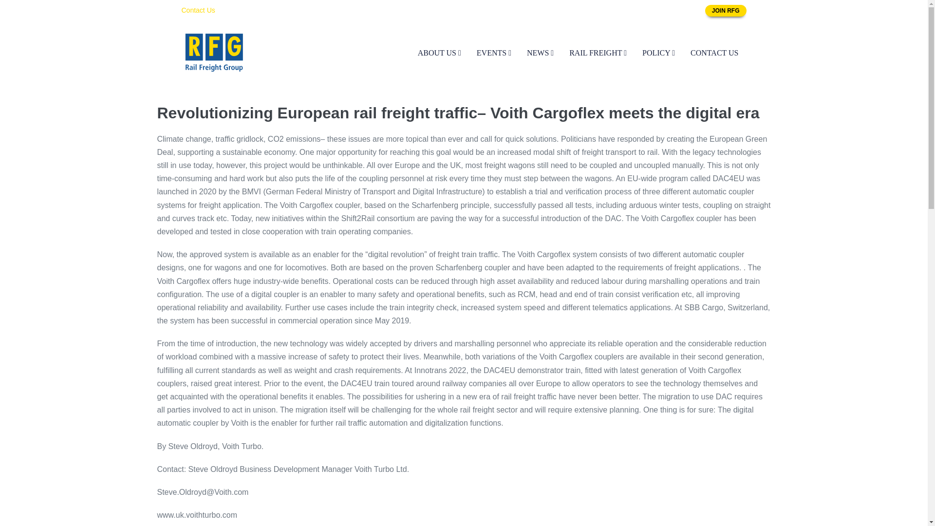  What do you see at coordinates (714, 53) in the screenshot?
I see `CONTACT US` at bounding box center [714, 53].